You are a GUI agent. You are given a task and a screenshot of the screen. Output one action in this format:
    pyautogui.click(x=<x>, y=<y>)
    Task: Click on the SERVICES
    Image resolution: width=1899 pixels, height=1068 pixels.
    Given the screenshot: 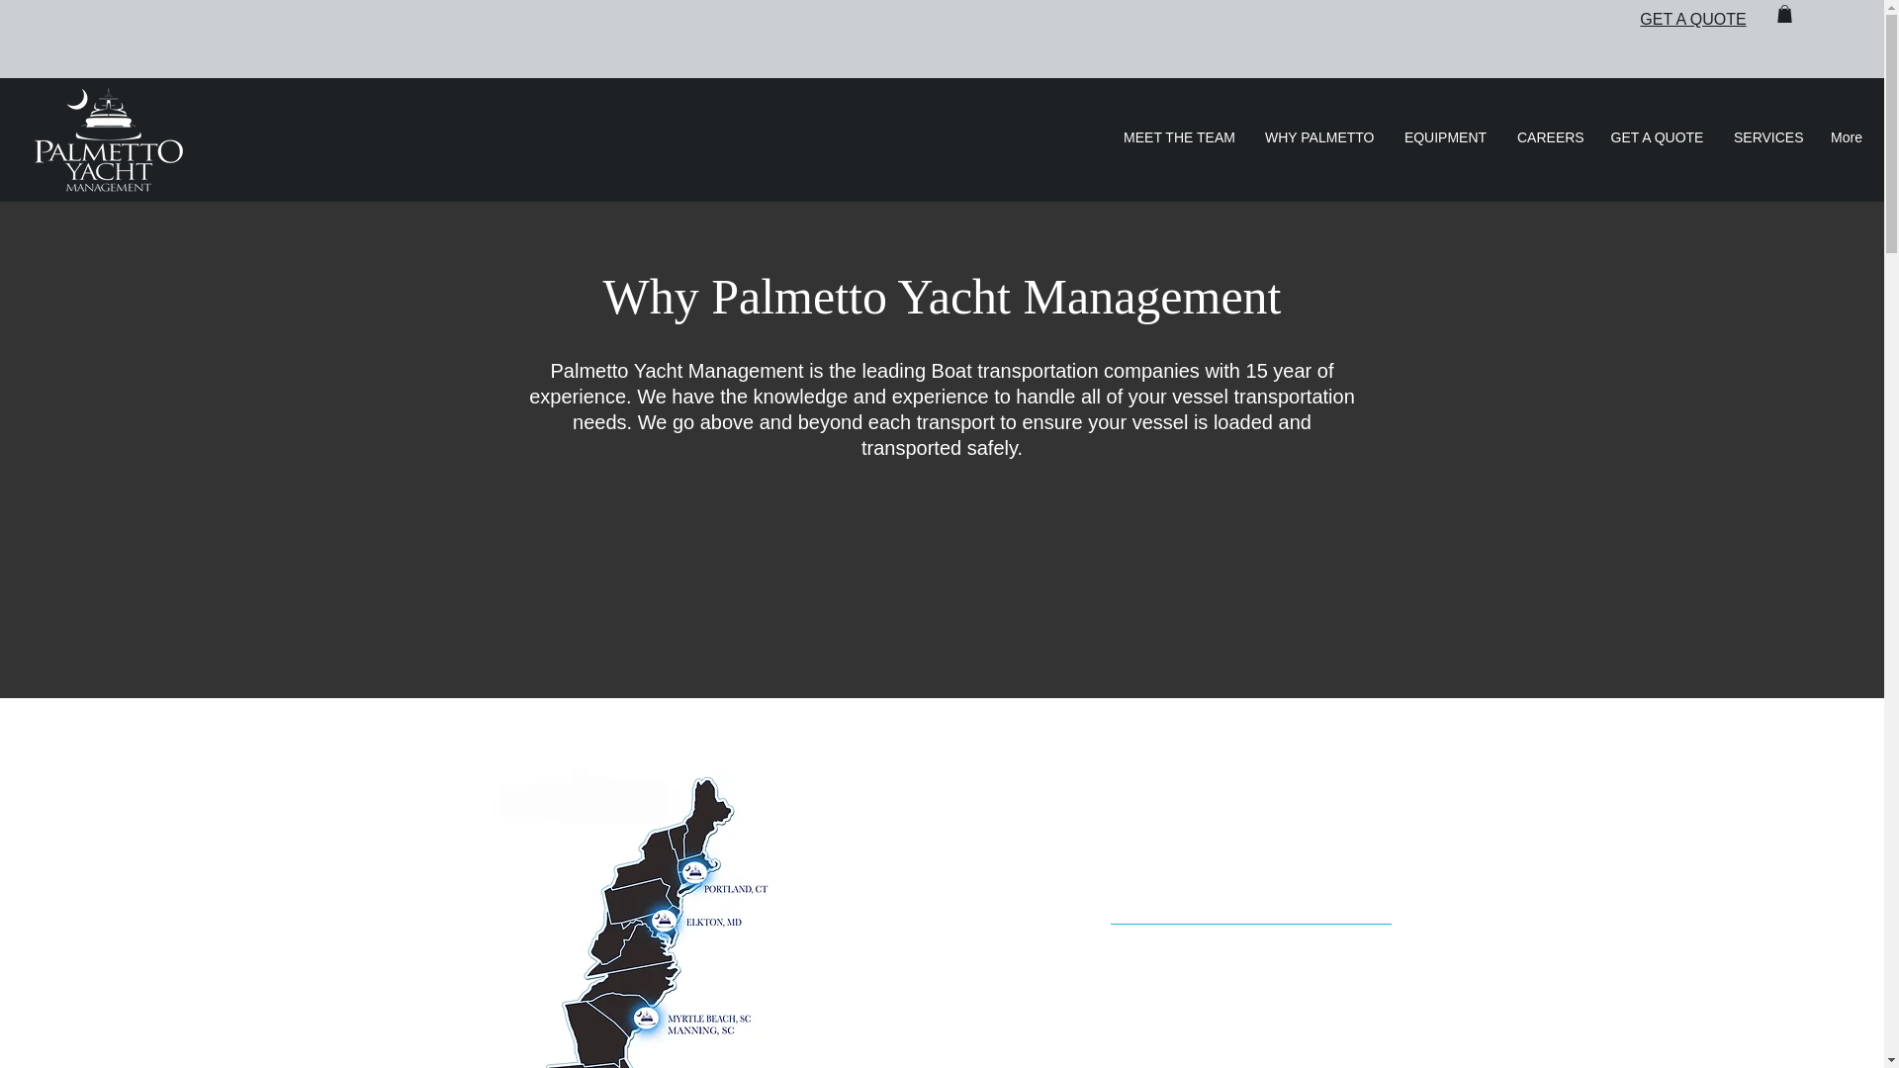 What is the action you would take?
    pyautogui.click(x=1765, y=136)
    